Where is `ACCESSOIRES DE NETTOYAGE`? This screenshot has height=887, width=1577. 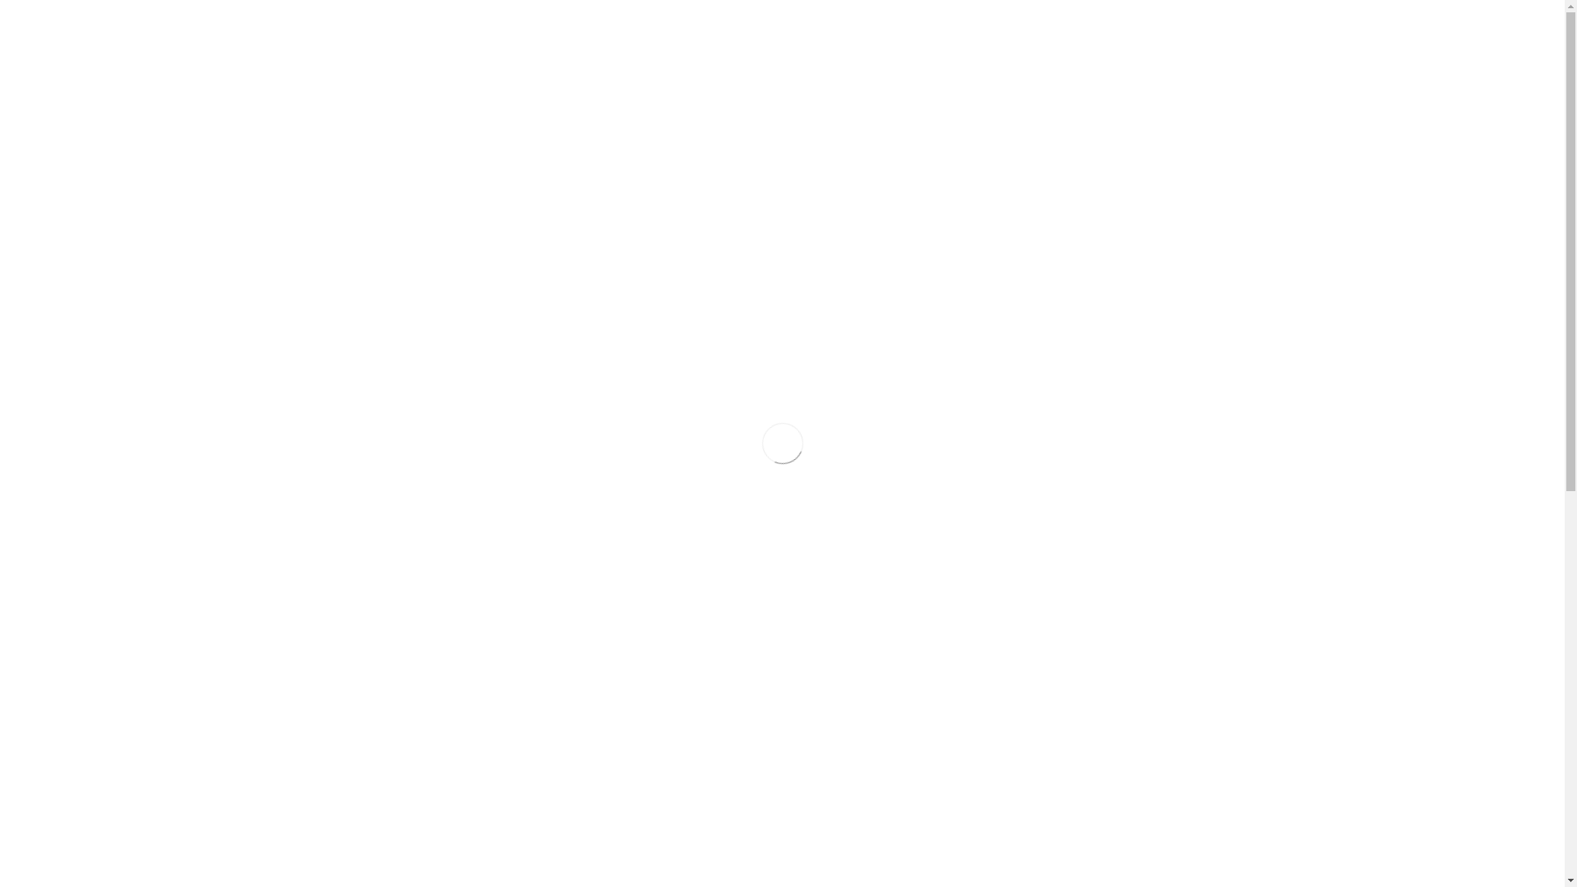
ACCESSOIRES DE NETTOYAGE is located at coordinates (1073, 71).